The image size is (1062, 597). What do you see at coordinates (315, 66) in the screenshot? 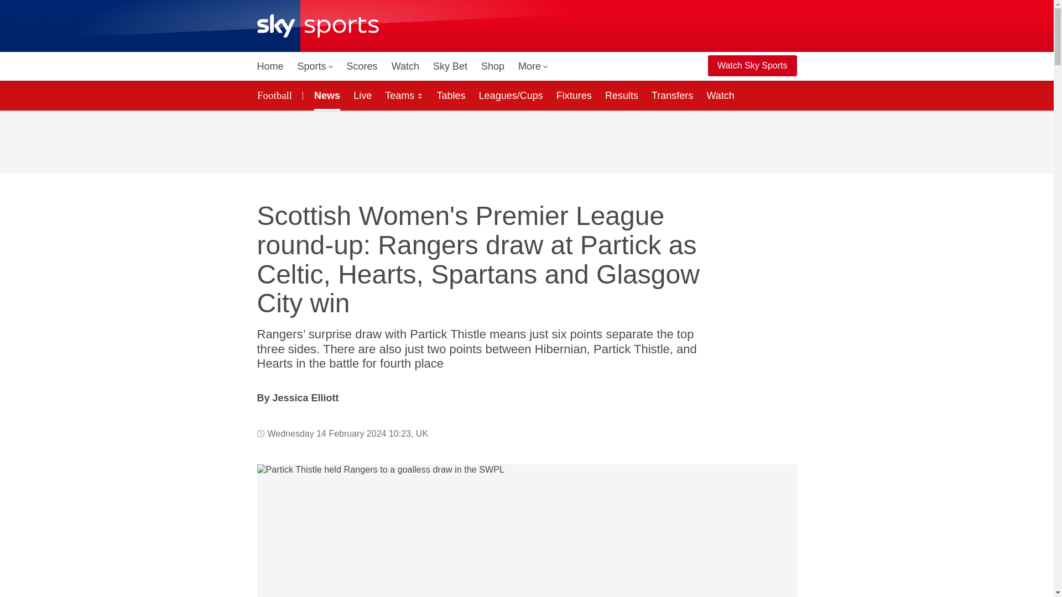
I see `Sports` at bounding box center [315, 66].